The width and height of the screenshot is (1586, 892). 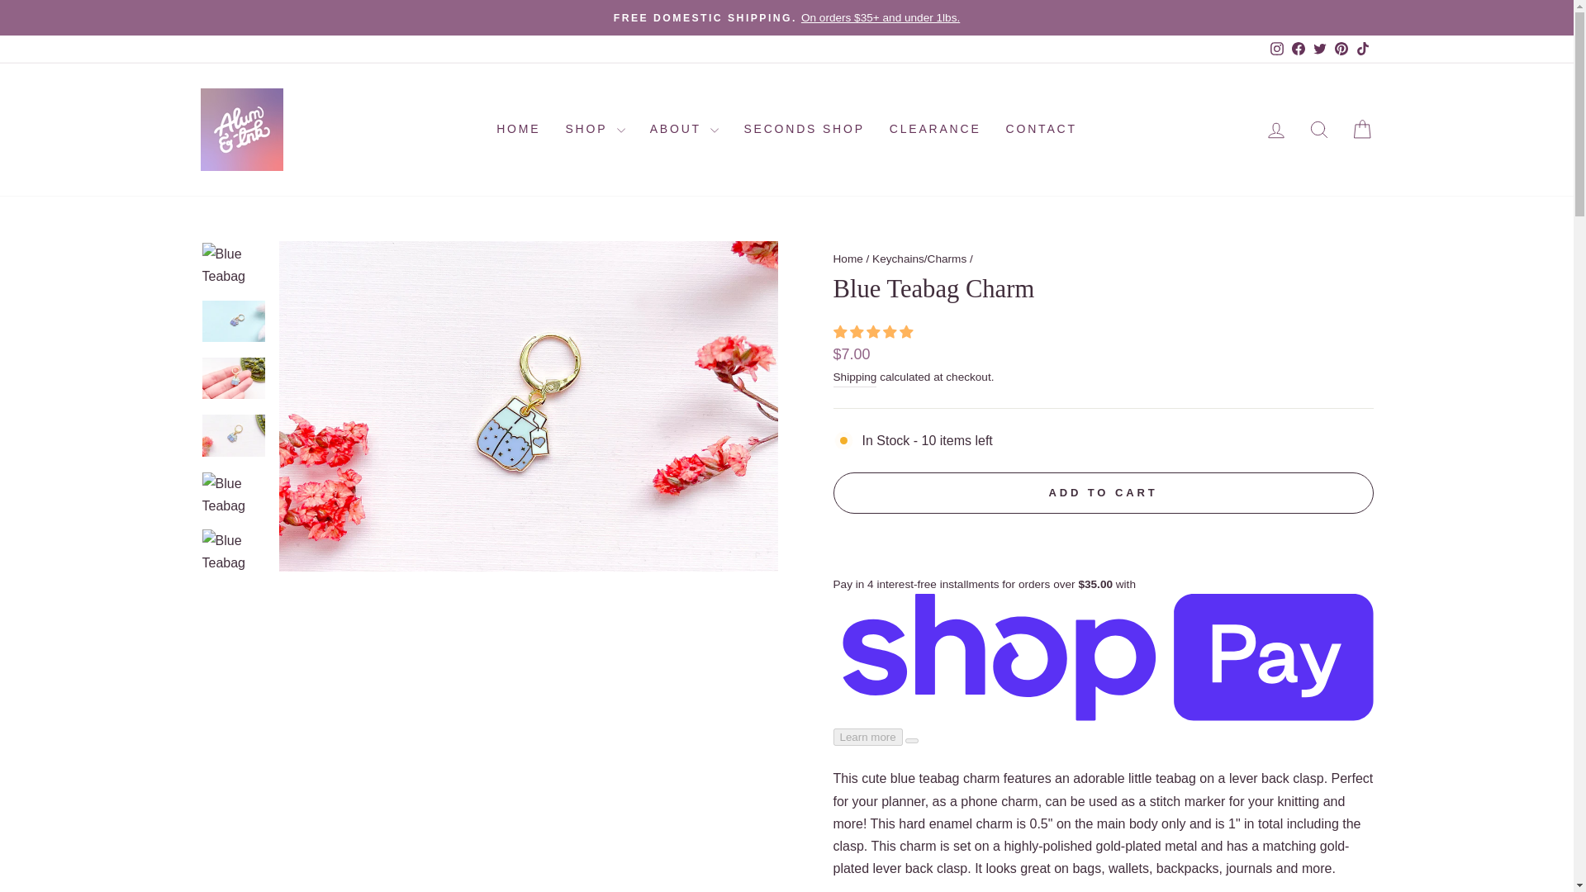 I want to click on instagram, so click(x=1276, y=48).